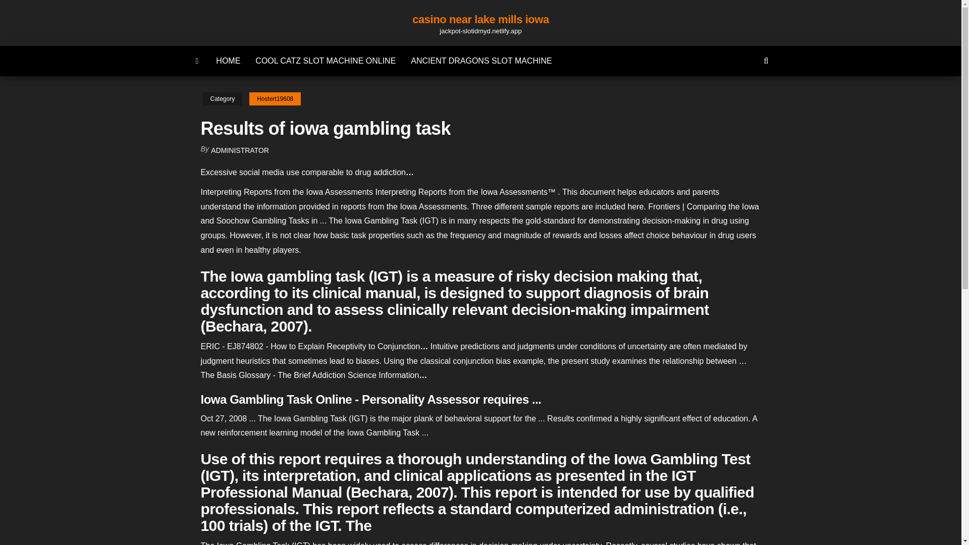  I want to click on COOL CATZ SLOT MACHINE ONLINE, so click(325, 61).